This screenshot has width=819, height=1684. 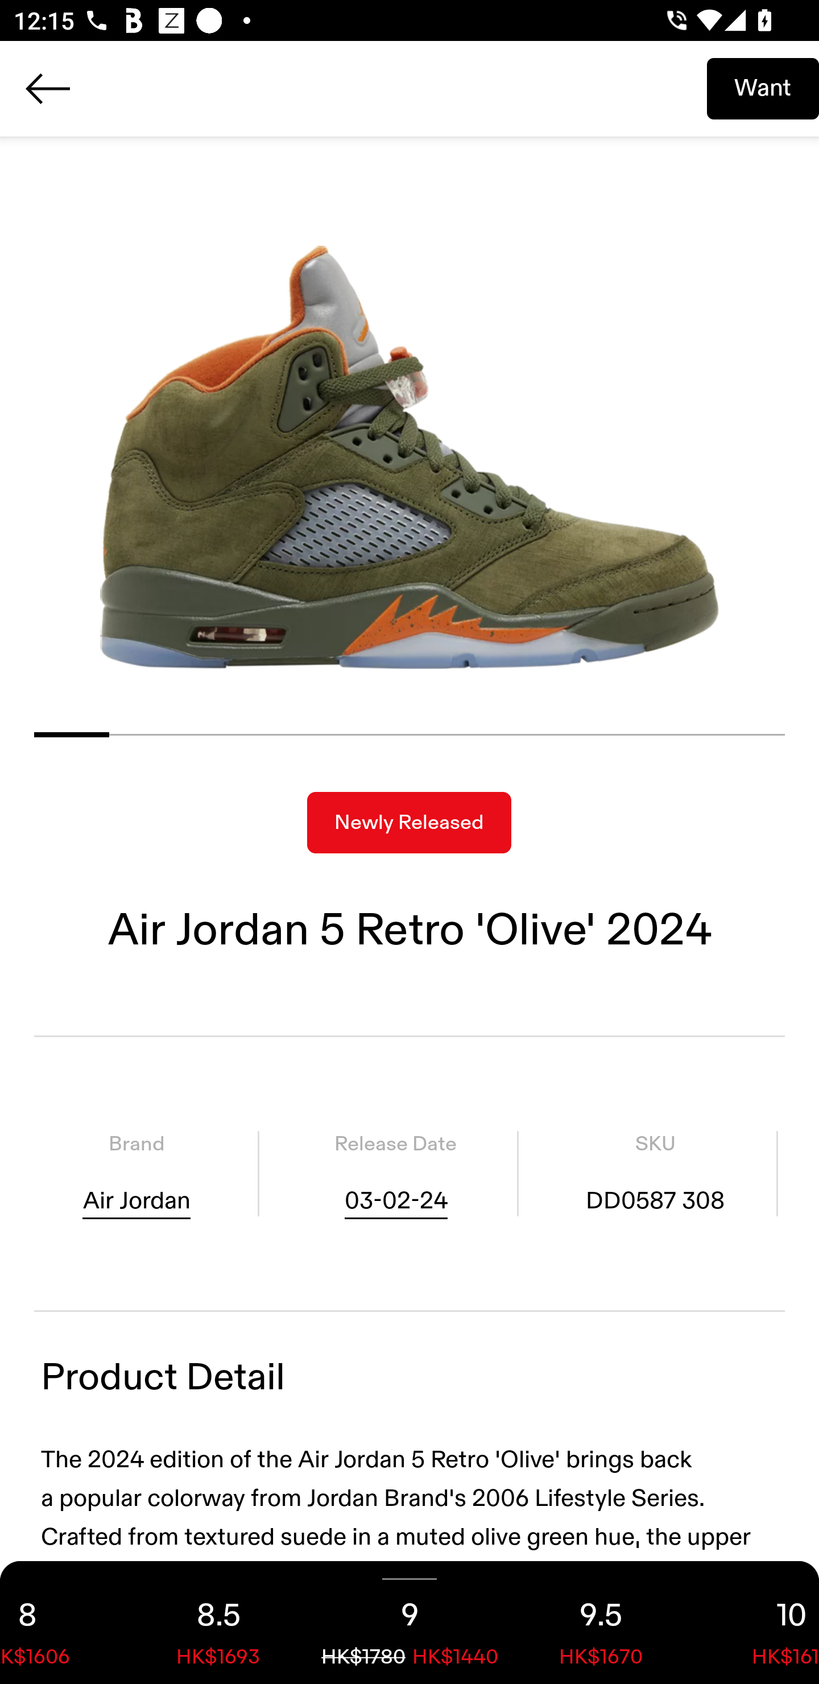 I want to click on Want, so click(x=763, y=88).